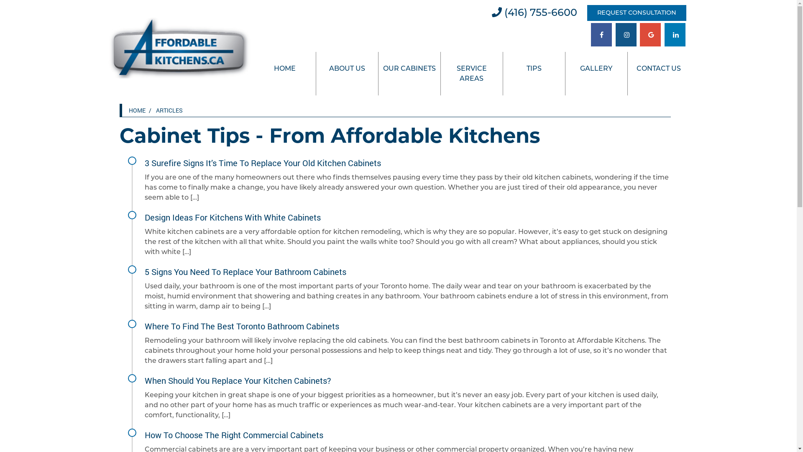 This screenshot has height=452, width=803. Describe the element at coordinates (596, 69) in the screenshot. I see `GALLERY` at that location.